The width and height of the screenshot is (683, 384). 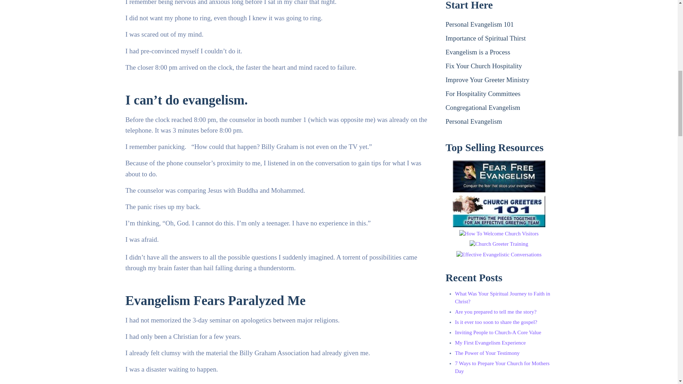 I want to click on Church Greeter Training, so click(x=499, y=244).